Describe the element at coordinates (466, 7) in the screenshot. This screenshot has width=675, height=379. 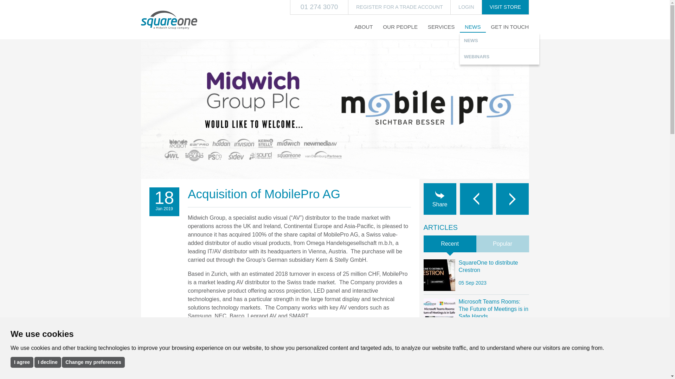
I see `LOGIN` at that location.